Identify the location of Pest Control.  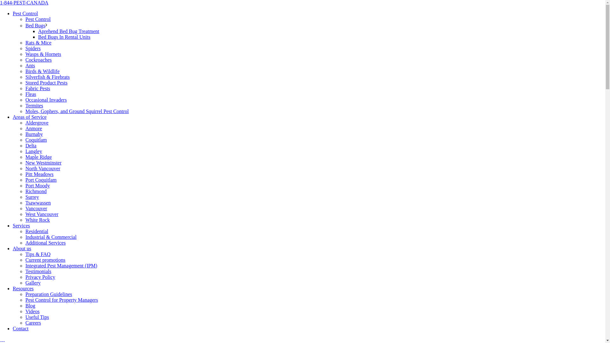
(38, 19).